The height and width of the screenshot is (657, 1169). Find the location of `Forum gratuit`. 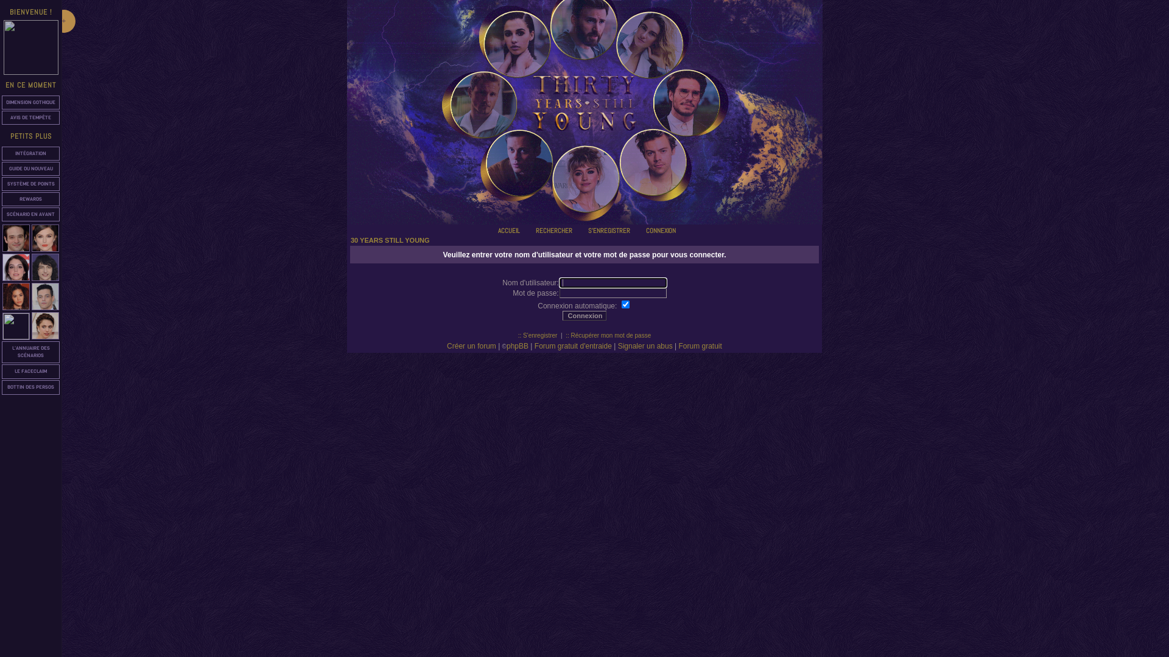

Forum gratuit is located at coordinates (700, 346).